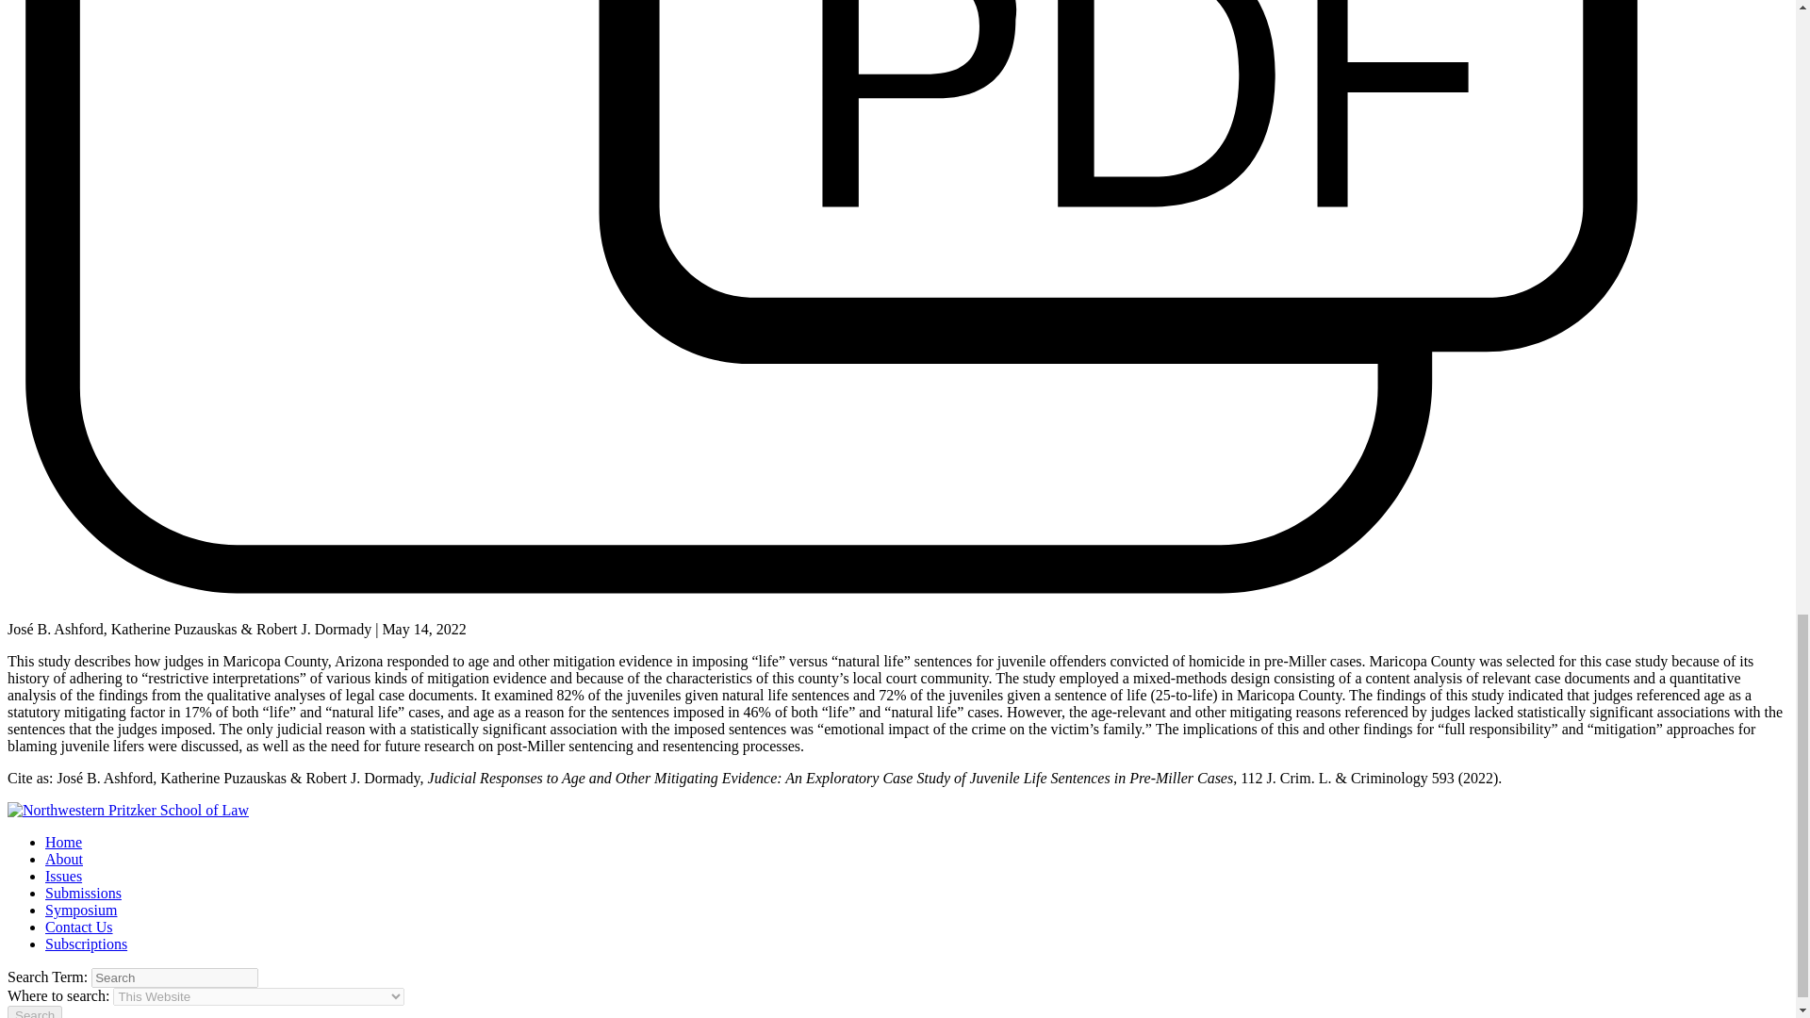 This screenshot has height=1018, width=1810. What do you see at coordinates (86, 943) in the screenshot?
I see `Subscriptions` at bounding box center [86, 943].